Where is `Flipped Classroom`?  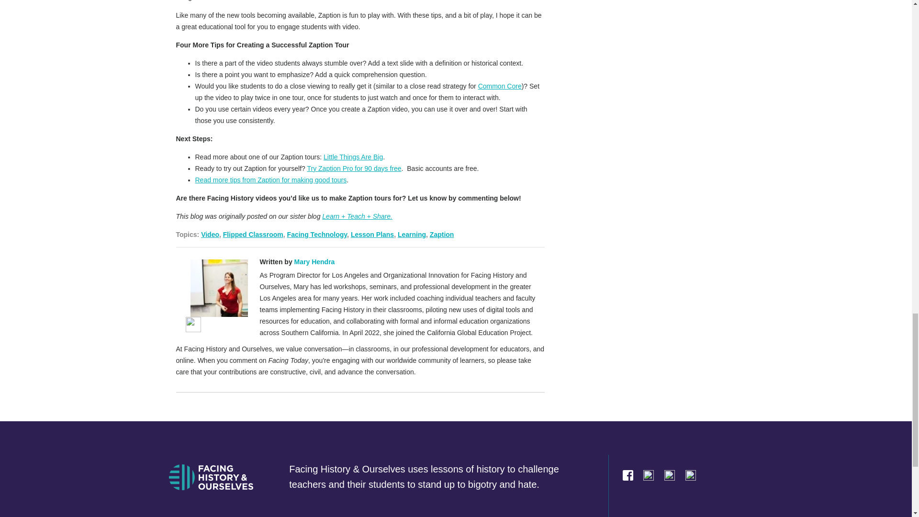 Flipped Classroom is located at coordinates (253, 234).